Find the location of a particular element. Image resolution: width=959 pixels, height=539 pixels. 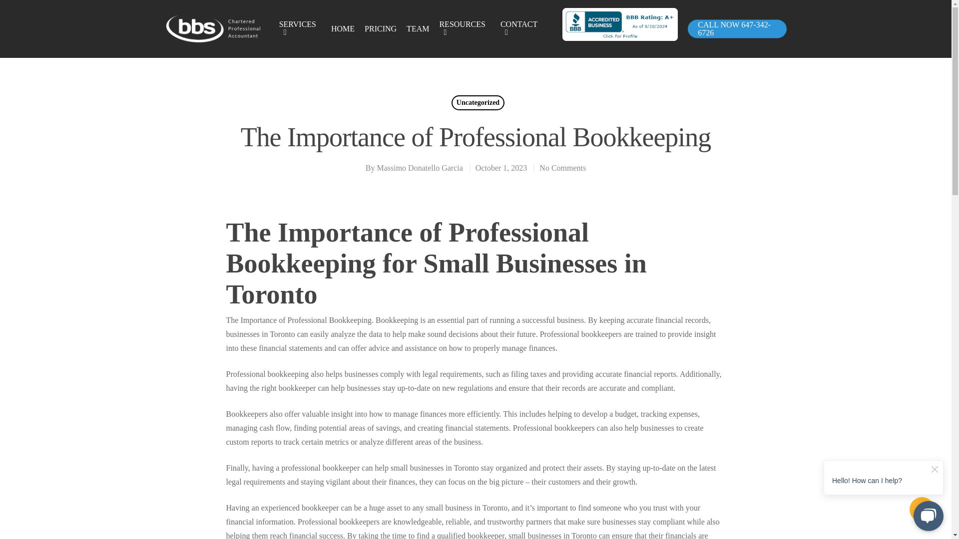

Uncategorized is located at coordinates (478, 103).